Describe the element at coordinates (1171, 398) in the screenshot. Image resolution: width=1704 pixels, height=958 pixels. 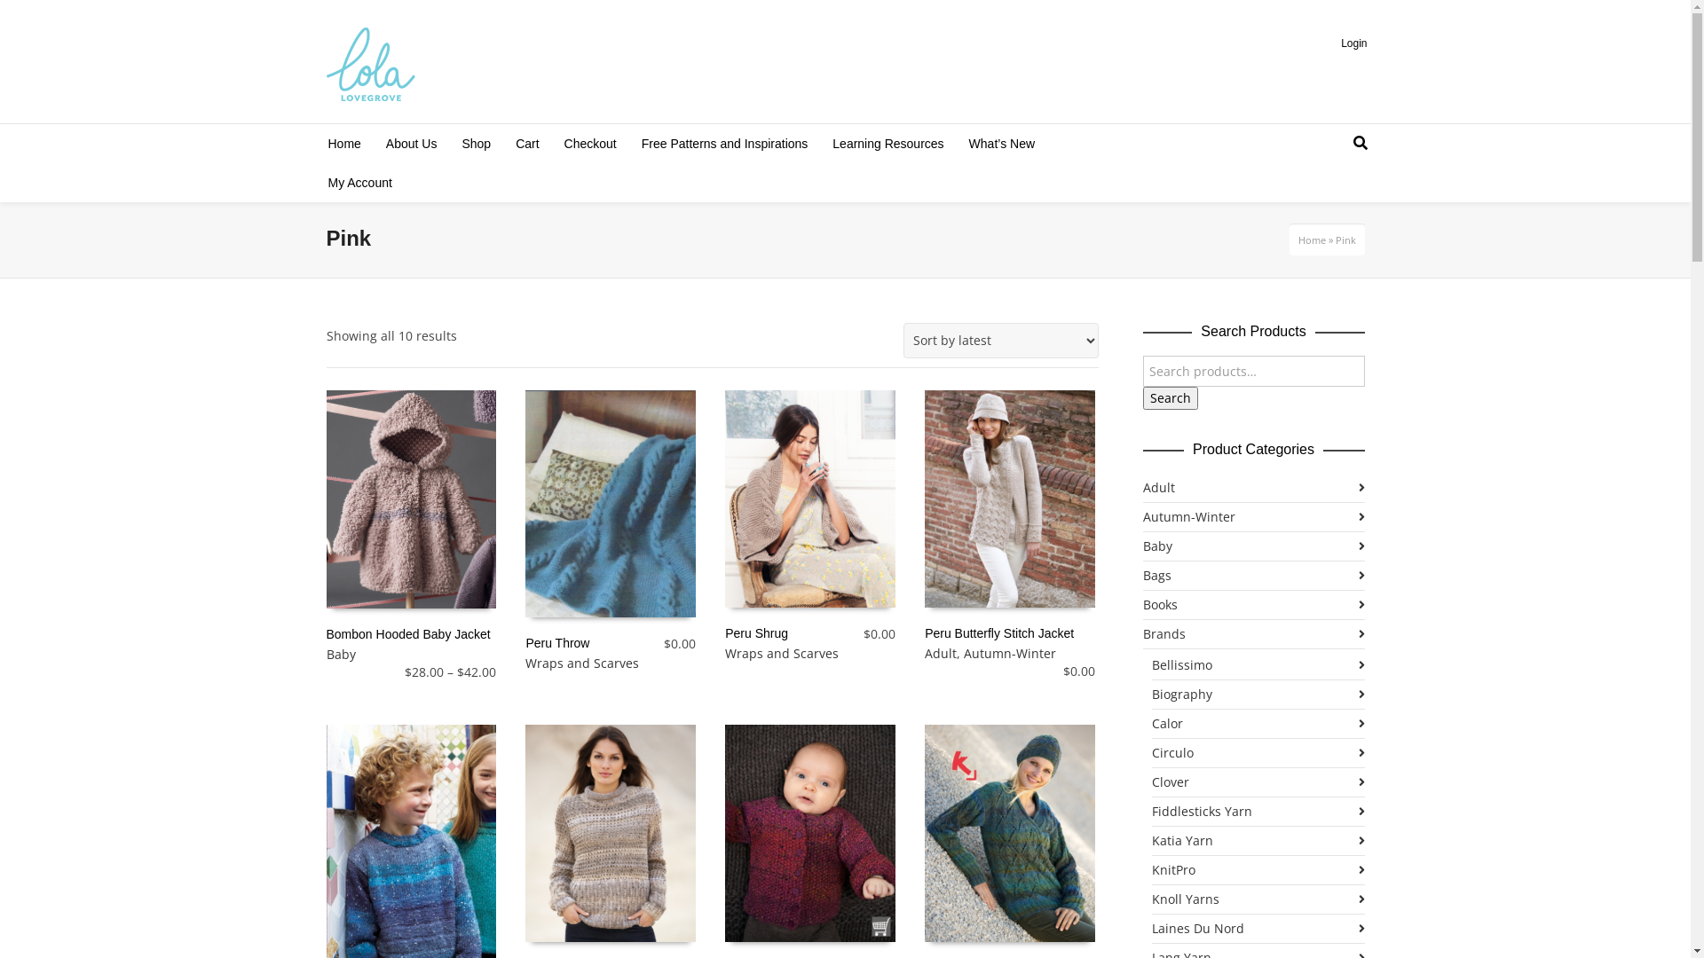
I see `Search` at that location.